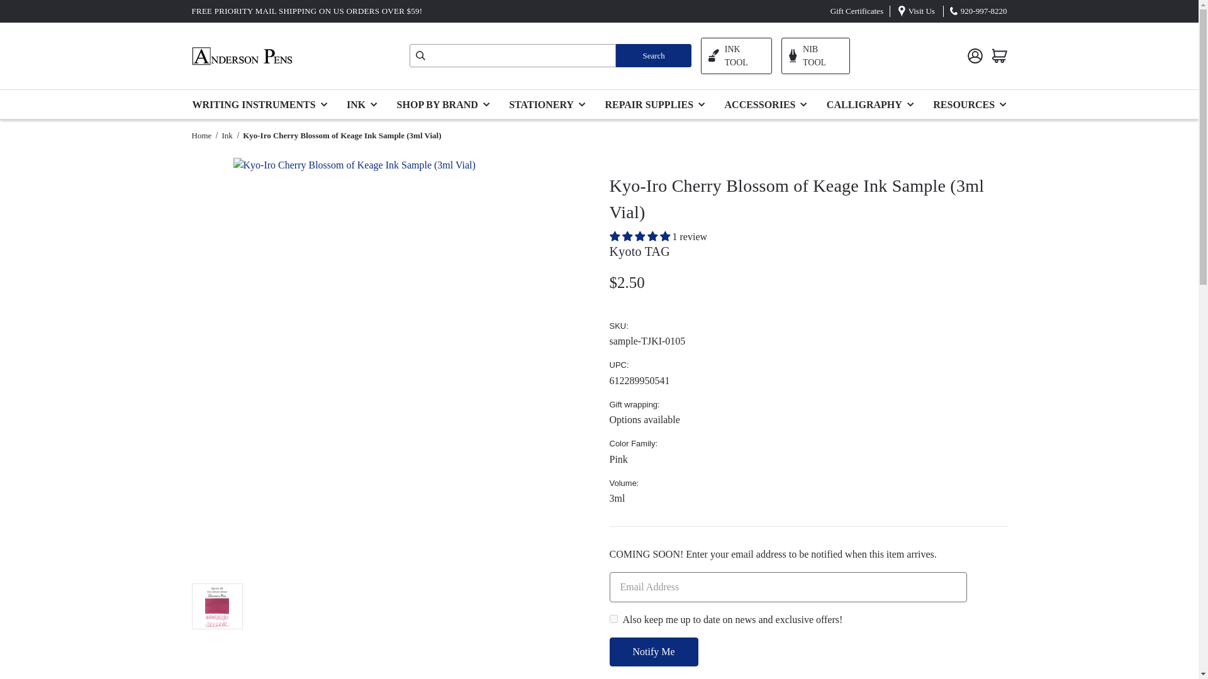 Image resolution: width=1208 pixels, height=679 pixels. What do you see at coordinates (736, 55) in the screenshot?
I see `INK TOOL` at bounding box center [736, 55].